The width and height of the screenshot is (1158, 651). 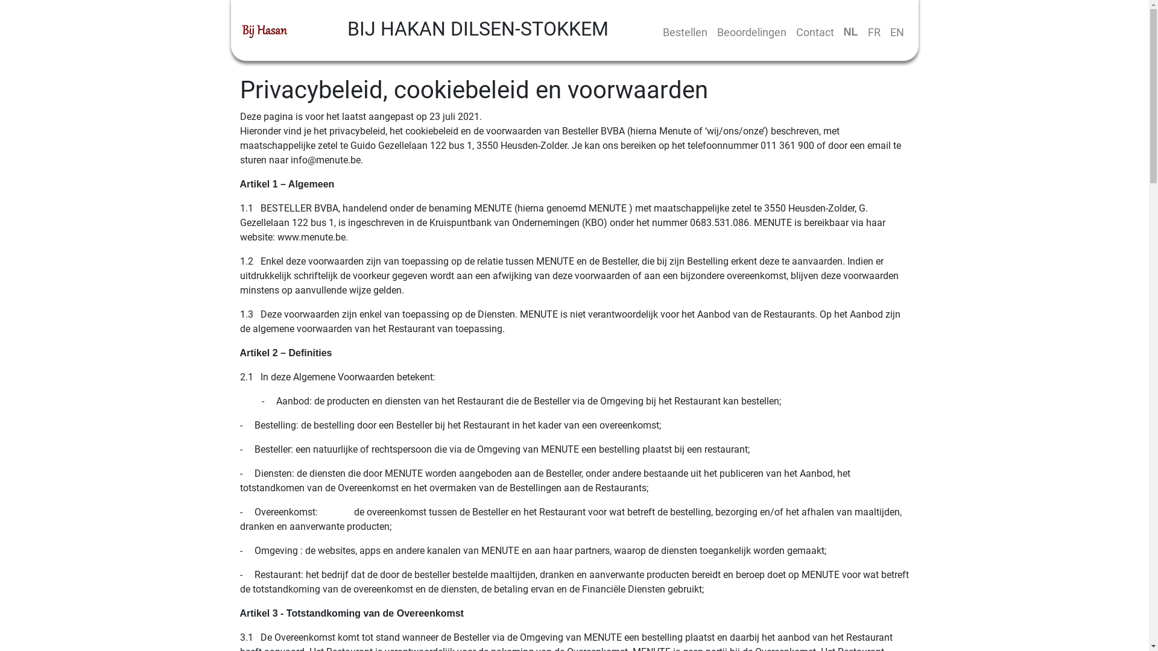 What do you see at coordinates (897, 33) in the screenshot?
I see `EN` at bounding box center [897, 33].